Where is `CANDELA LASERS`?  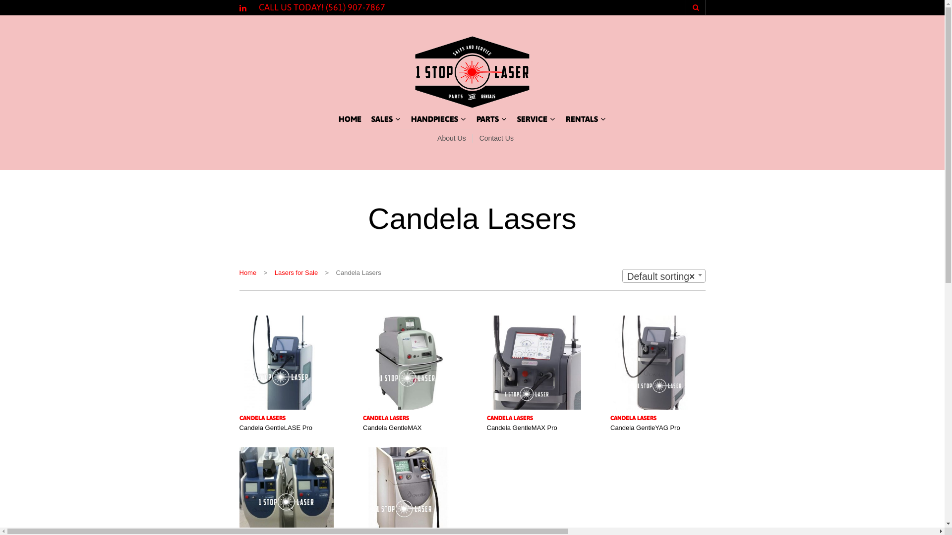 CANDELA LASERS is located at coordinates (411, 418).